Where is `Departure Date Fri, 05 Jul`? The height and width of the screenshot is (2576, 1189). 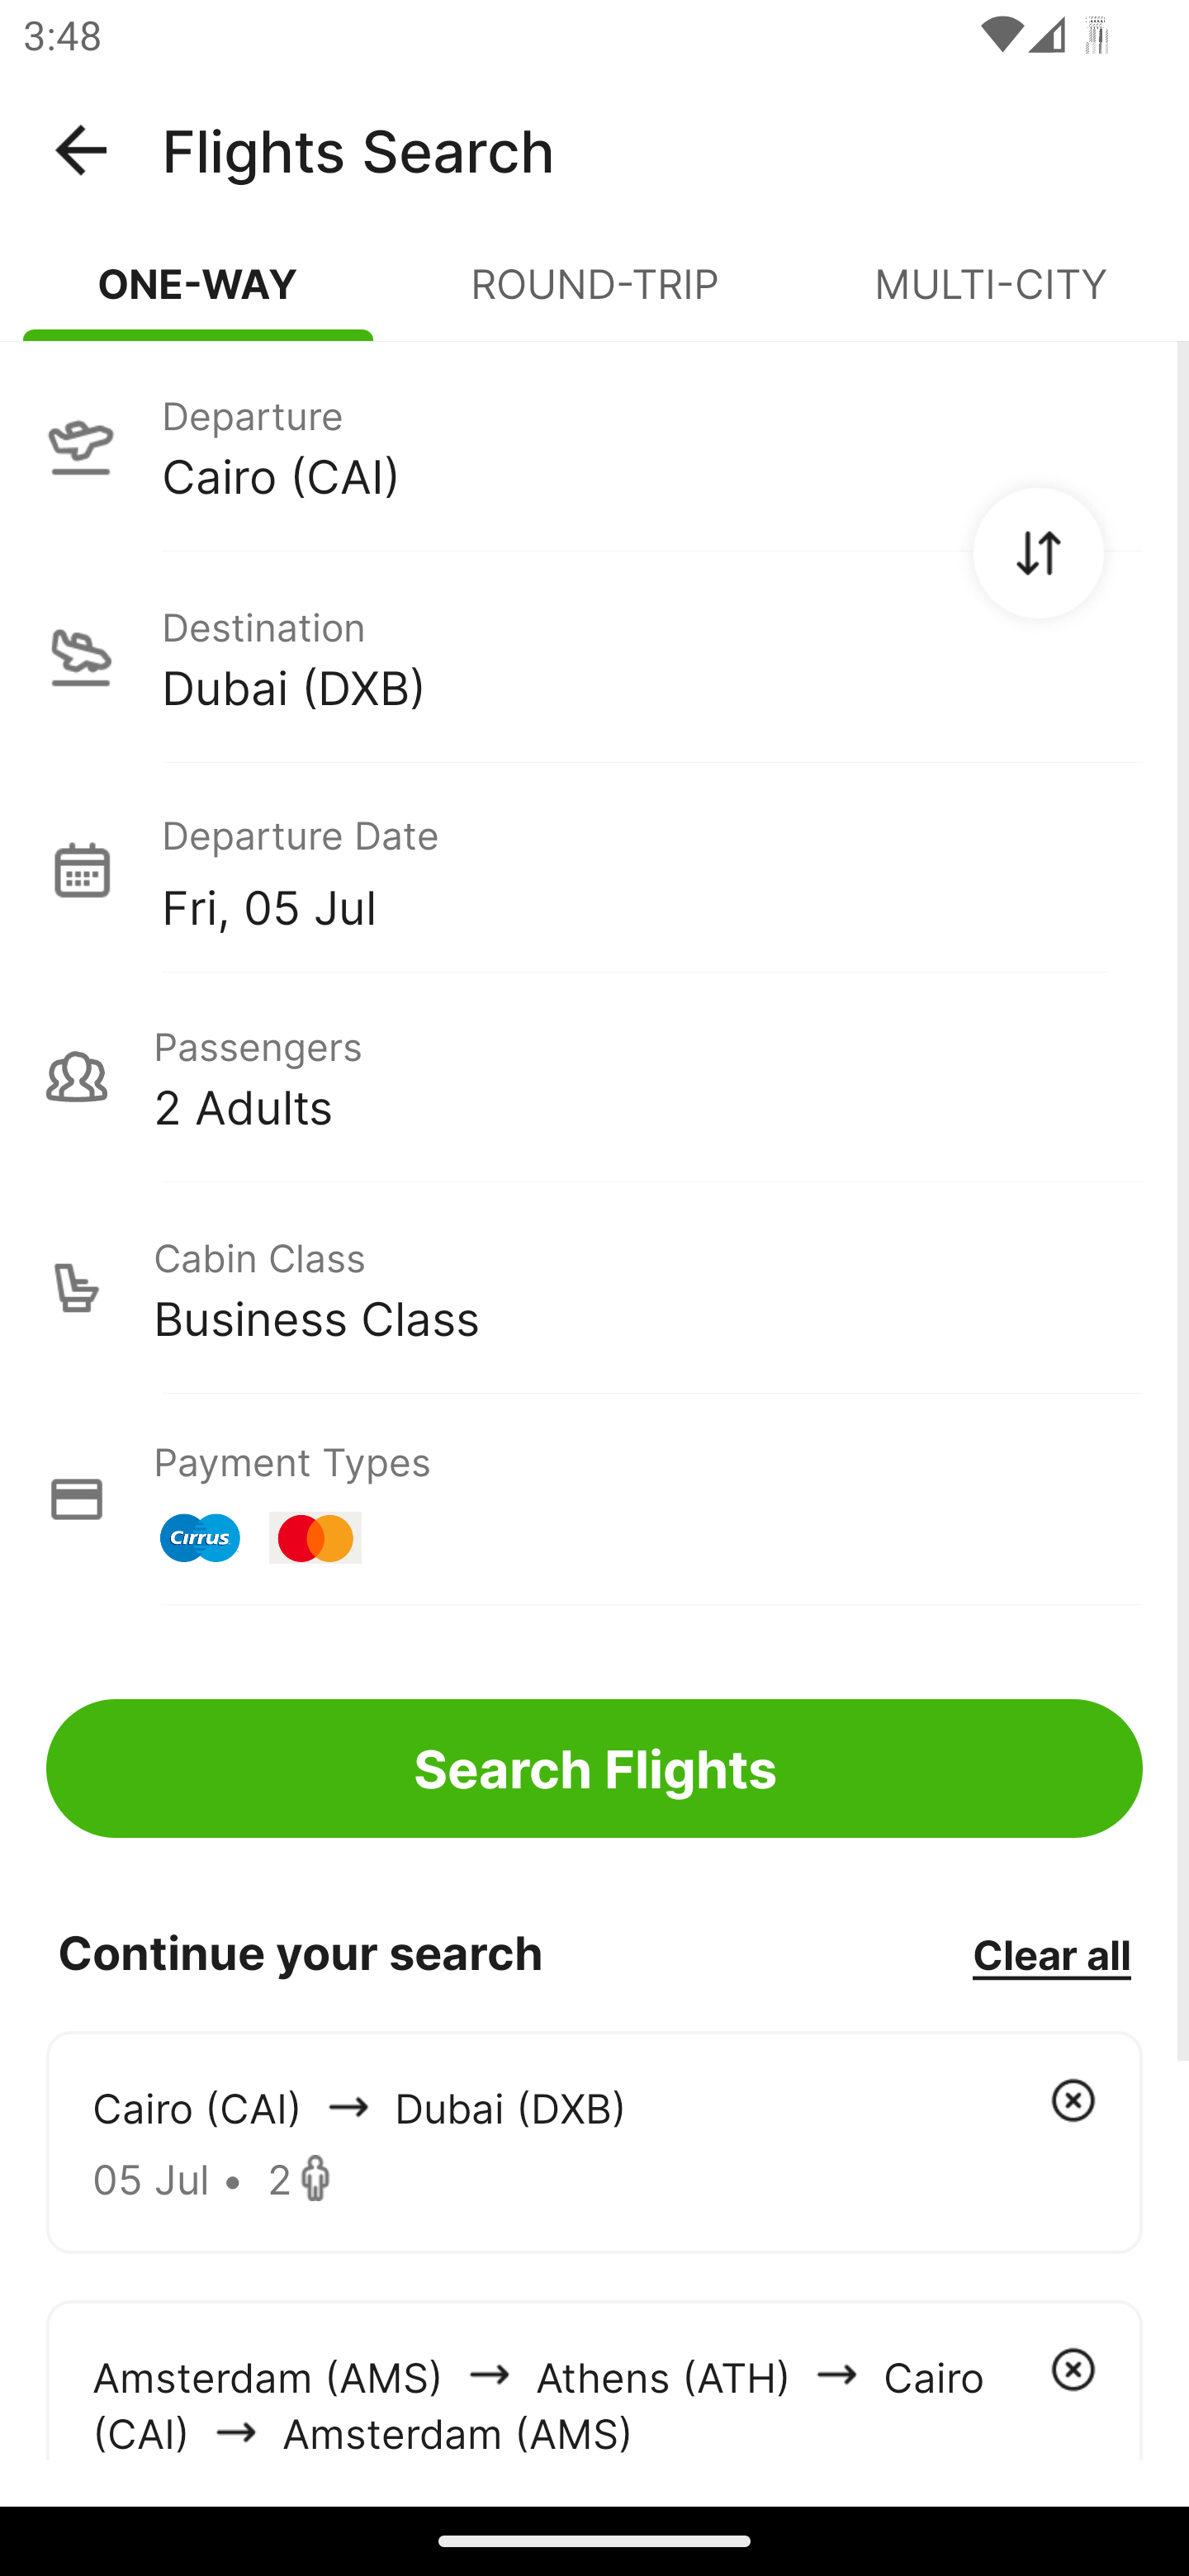 Departure Date Fri, 05 Jul is located at coordinates (651, 869).